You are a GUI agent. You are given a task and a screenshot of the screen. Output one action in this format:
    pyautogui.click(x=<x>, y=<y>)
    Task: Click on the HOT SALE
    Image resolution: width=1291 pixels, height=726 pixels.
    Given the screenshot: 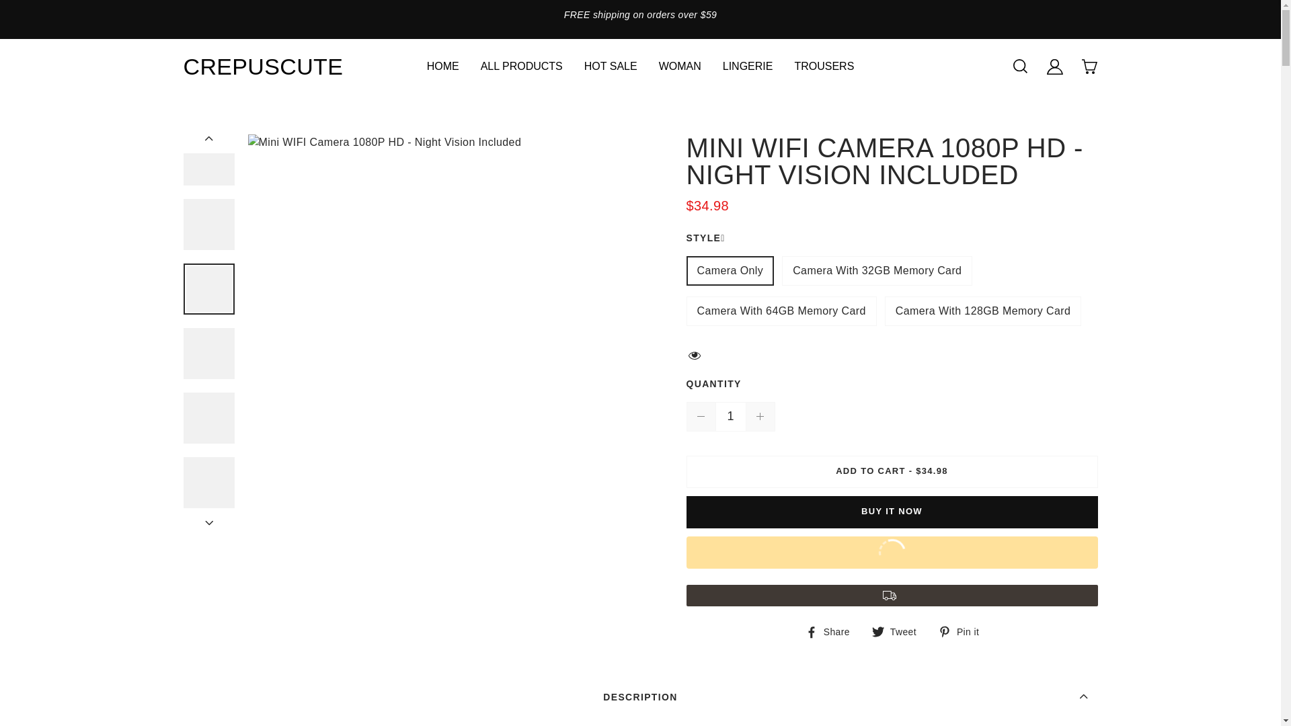 What is the action you would take?
    pyautogui.click(x=611, y=67)
    